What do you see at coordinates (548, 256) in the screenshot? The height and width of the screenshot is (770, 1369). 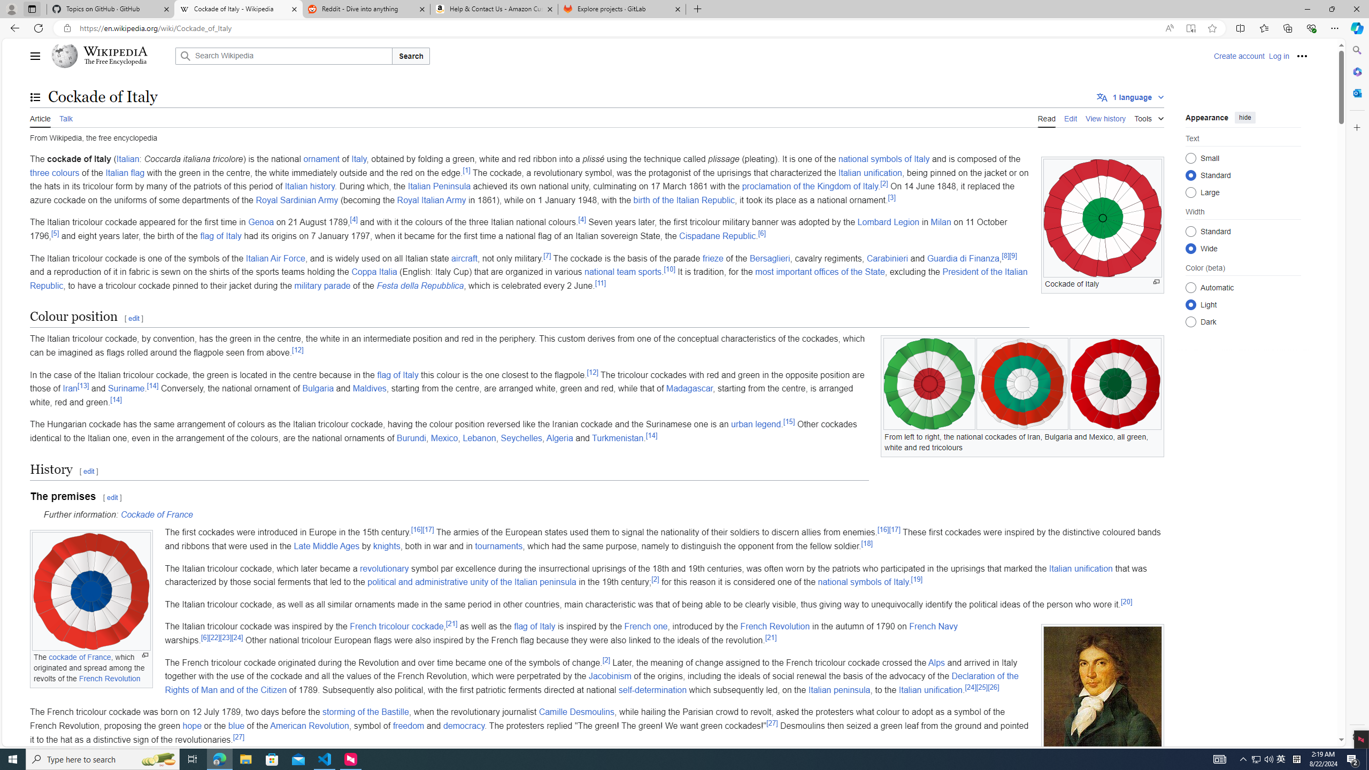 I see `[7]` at bounding box center [548, 256].